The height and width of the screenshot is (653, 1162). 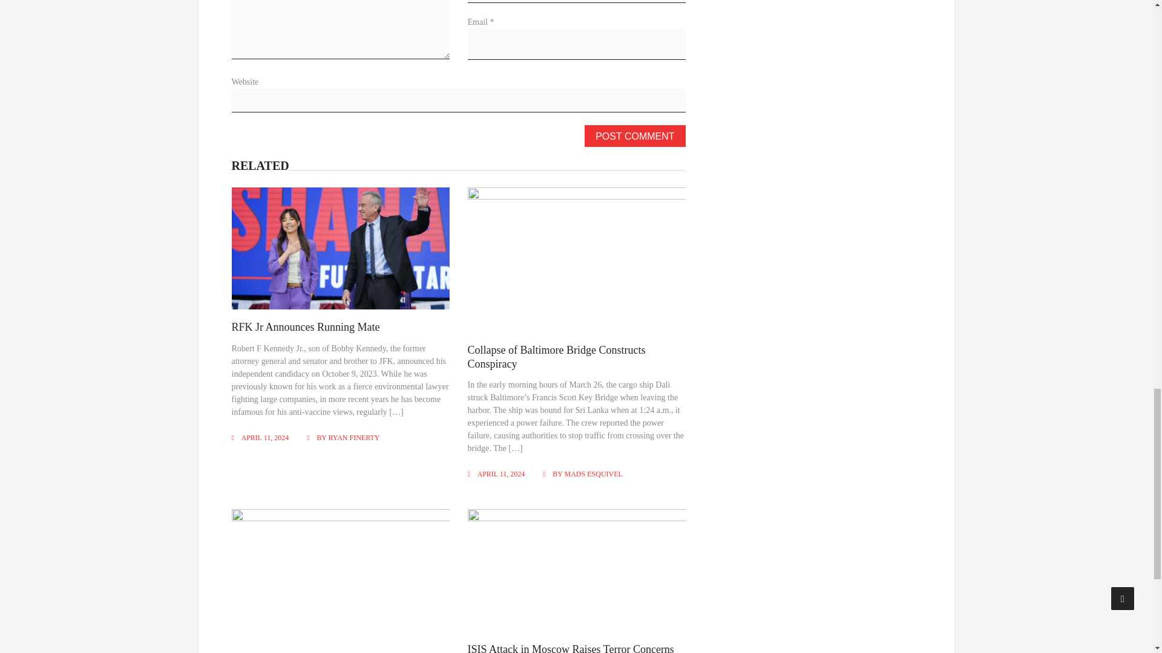 What do you see at coordinates (264, 438) in the screenshot?
I see `APRIL 11, 2024` at bounding box center [264, 438].